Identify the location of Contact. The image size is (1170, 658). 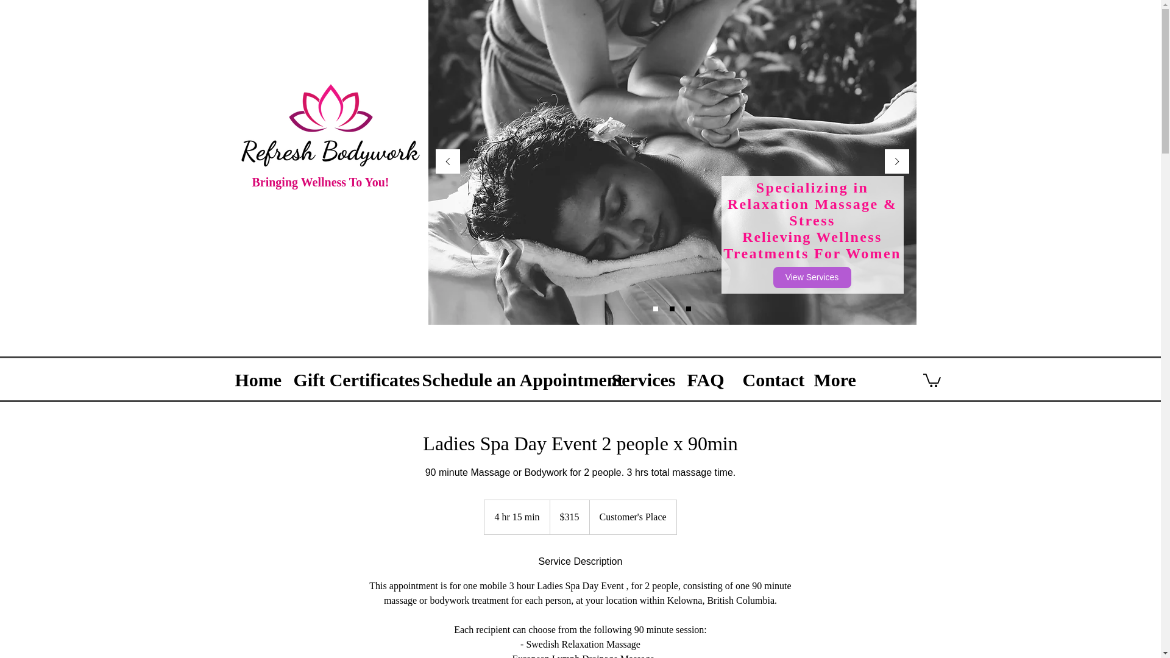
(769, 376).